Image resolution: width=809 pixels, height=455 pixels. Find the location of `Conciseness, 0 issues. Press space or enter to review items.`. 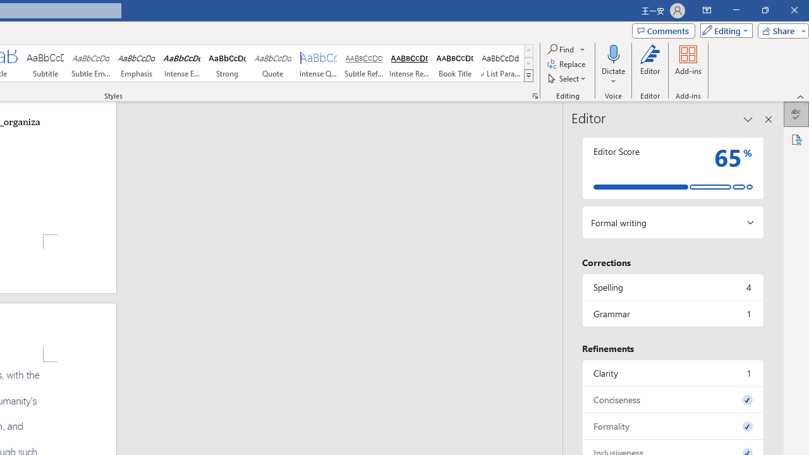

Conciseness, 0 issues. Press space or enter to review items. is located at coordinates (672, 399).